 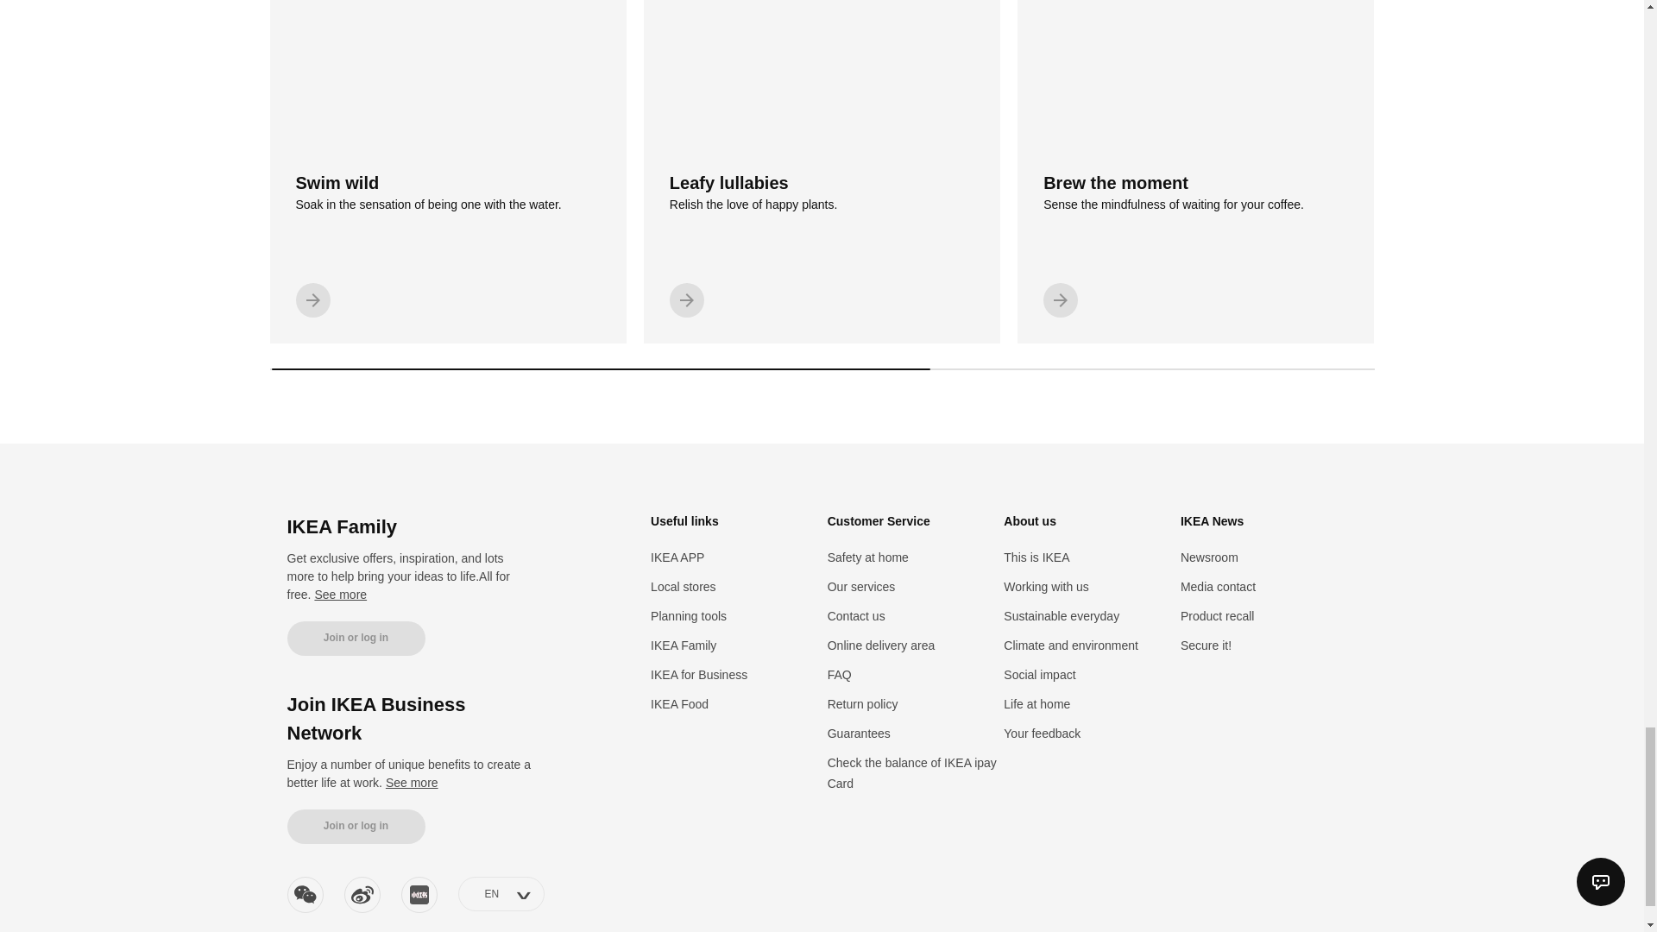 I want to click on Join or log in, so click(x=447, y=172).